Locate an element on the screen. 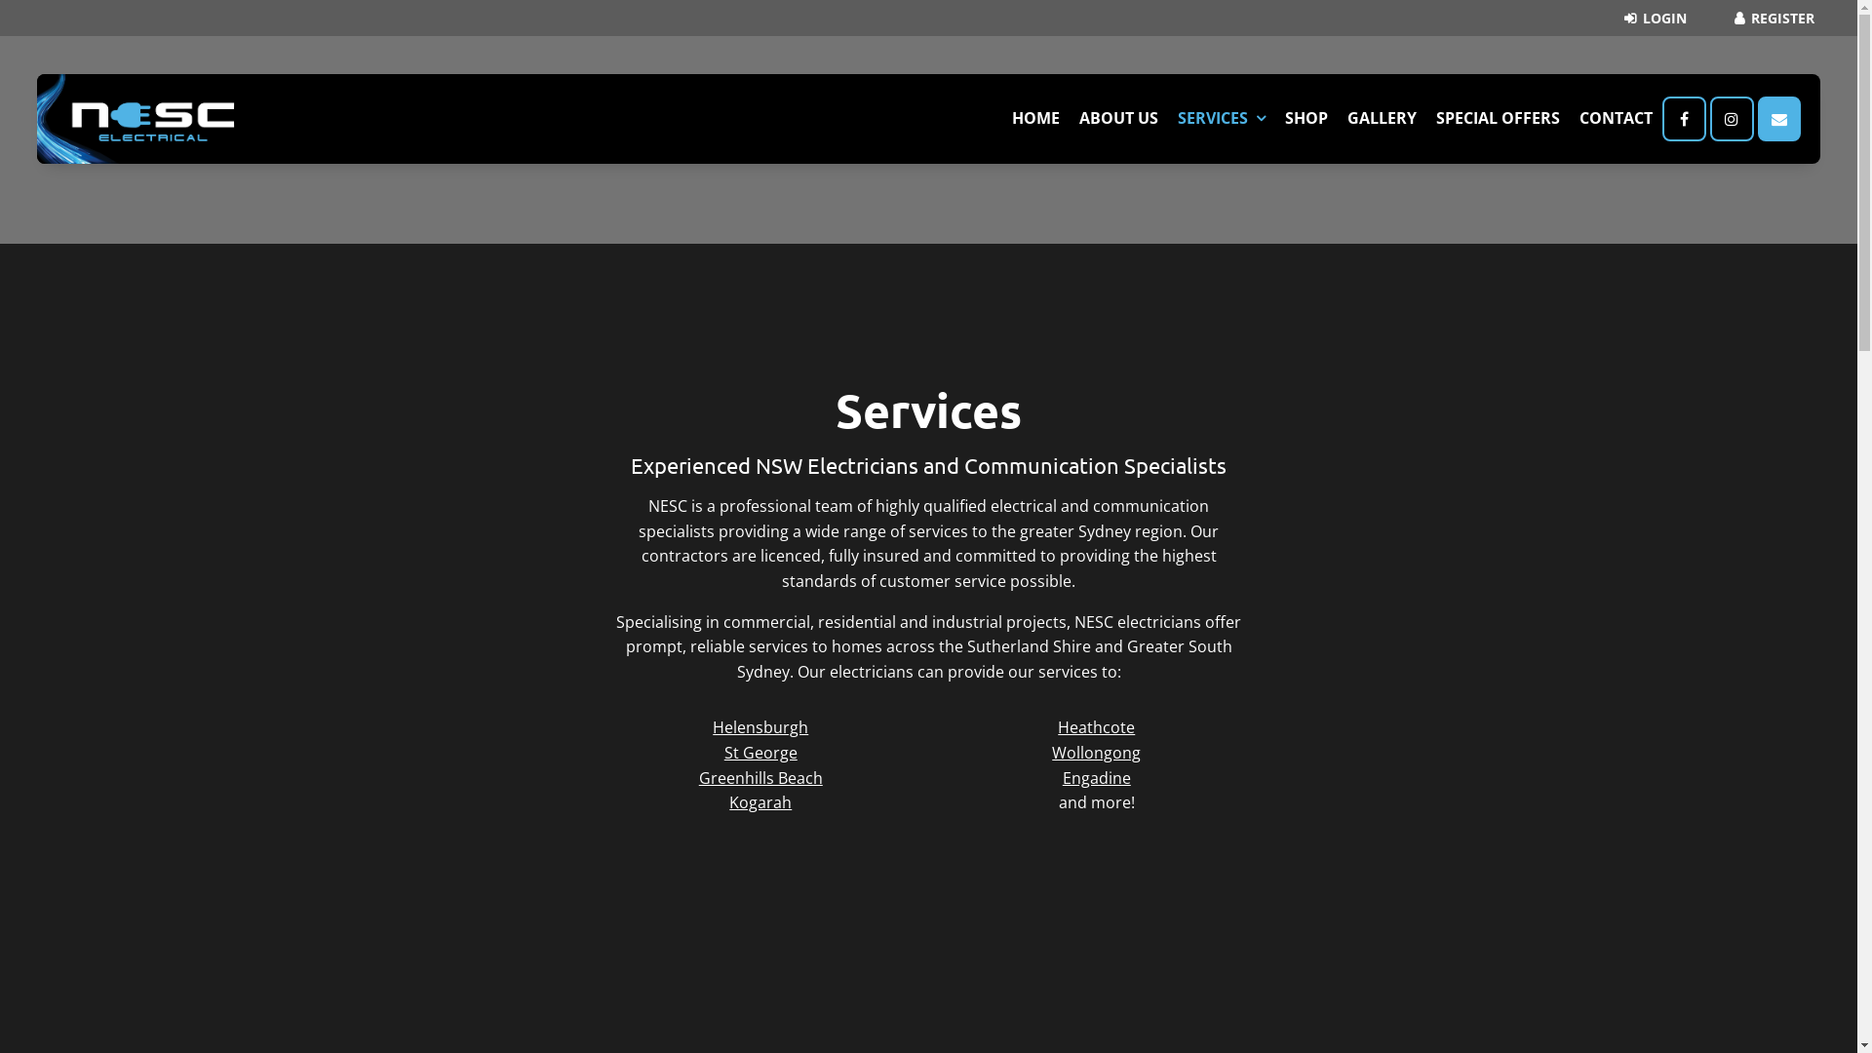 This screenshot has height=1053, width=1872. Helensburgh is located at coordinates (760, 727).